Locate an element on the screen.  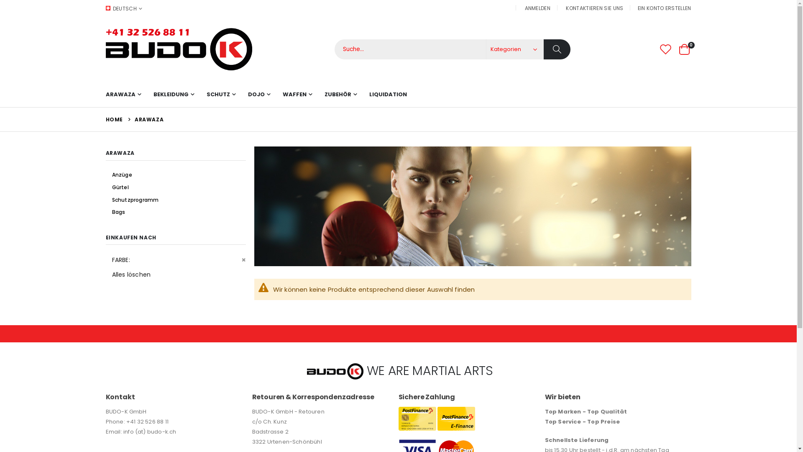
BUDO-K is located at coordinates (179, 49).